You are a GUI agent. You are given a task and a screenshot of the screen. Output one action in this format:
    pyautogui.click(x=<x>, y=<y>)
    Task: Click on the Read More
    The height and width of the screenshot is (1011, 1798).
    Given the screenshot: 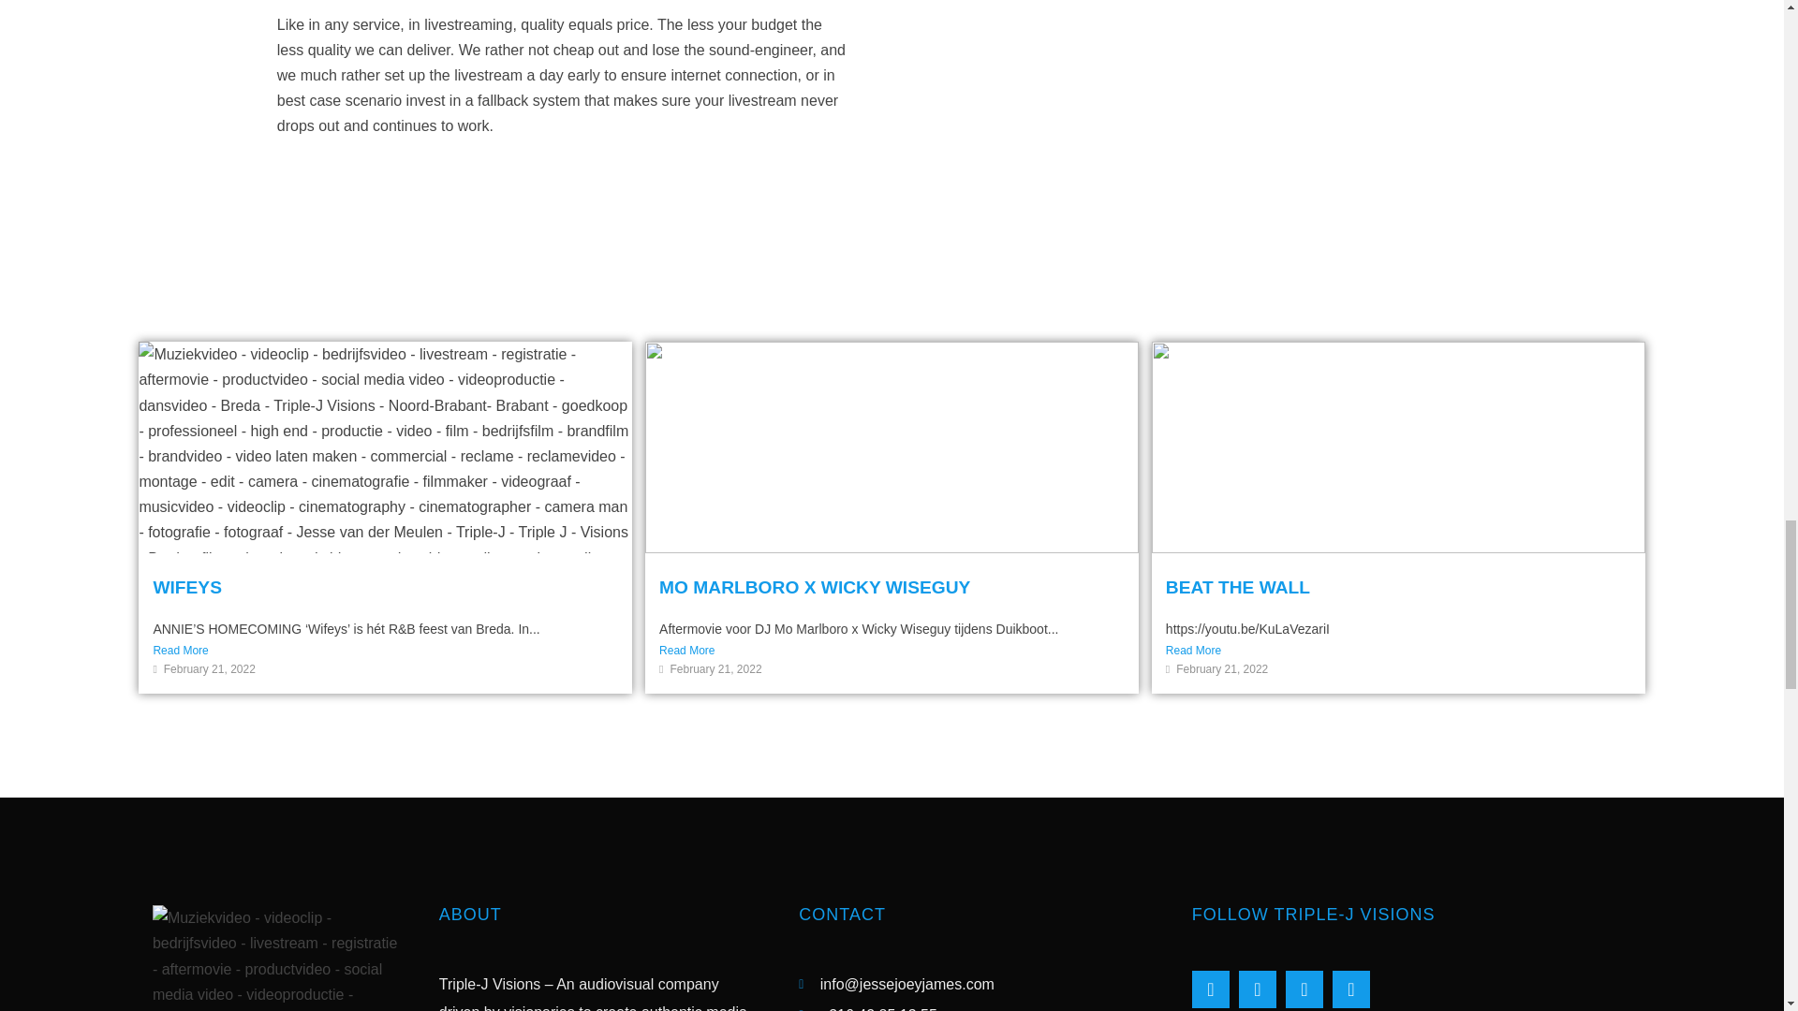 What is the action you would take?
    pyautogui.click(x=1397, y=650)
    